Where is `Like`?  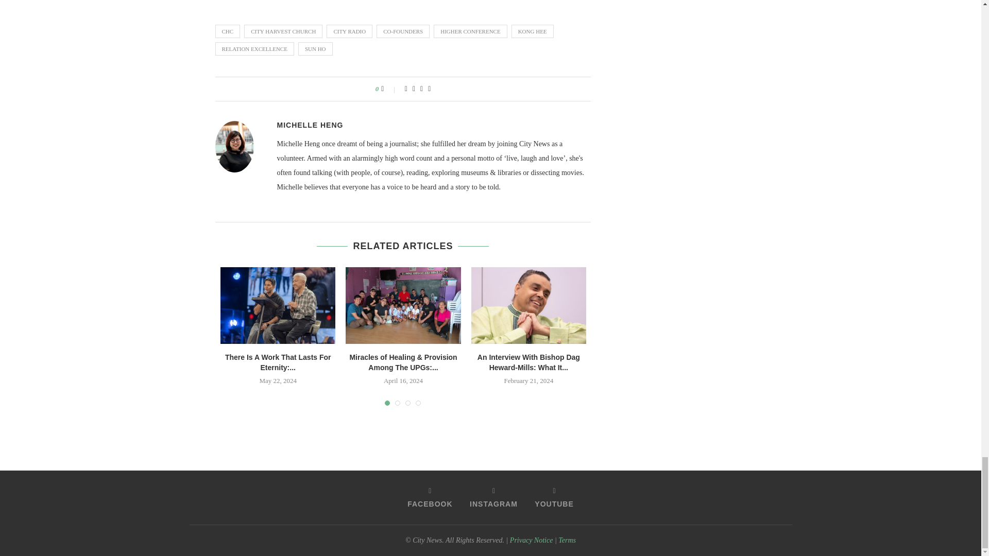 Like is located at coordinates (389, 89).